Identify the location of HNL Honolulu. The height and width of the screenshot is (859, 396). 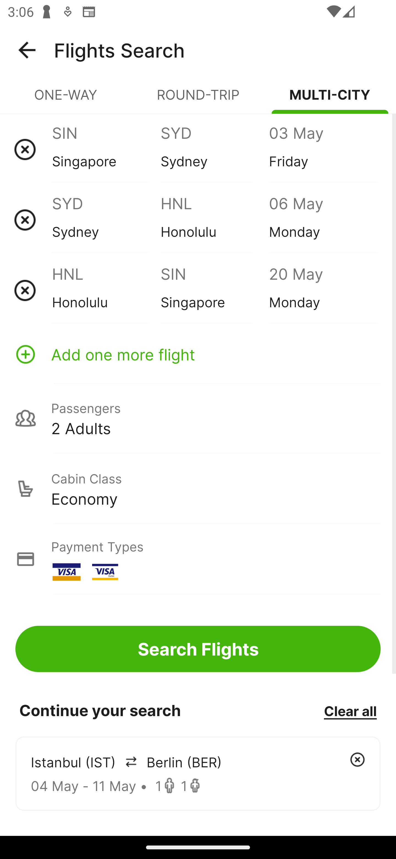
(106, 290).